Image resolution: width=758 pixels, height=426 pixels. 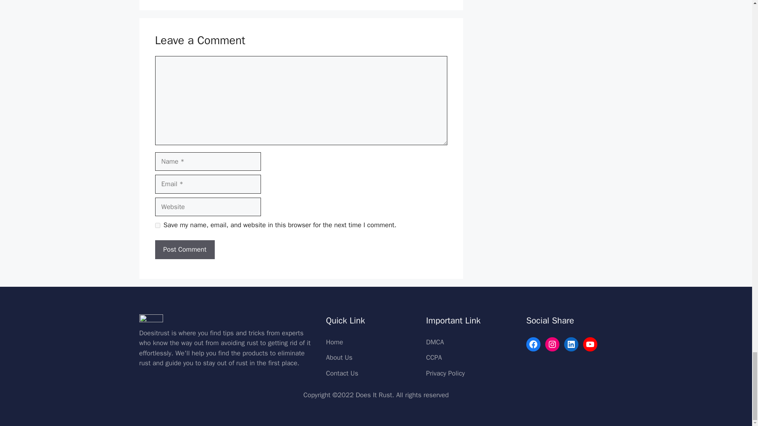 What do you see at coordinates (434, 357) in the screenshot?
I see `CCPA` at bounding box center [434, 357].